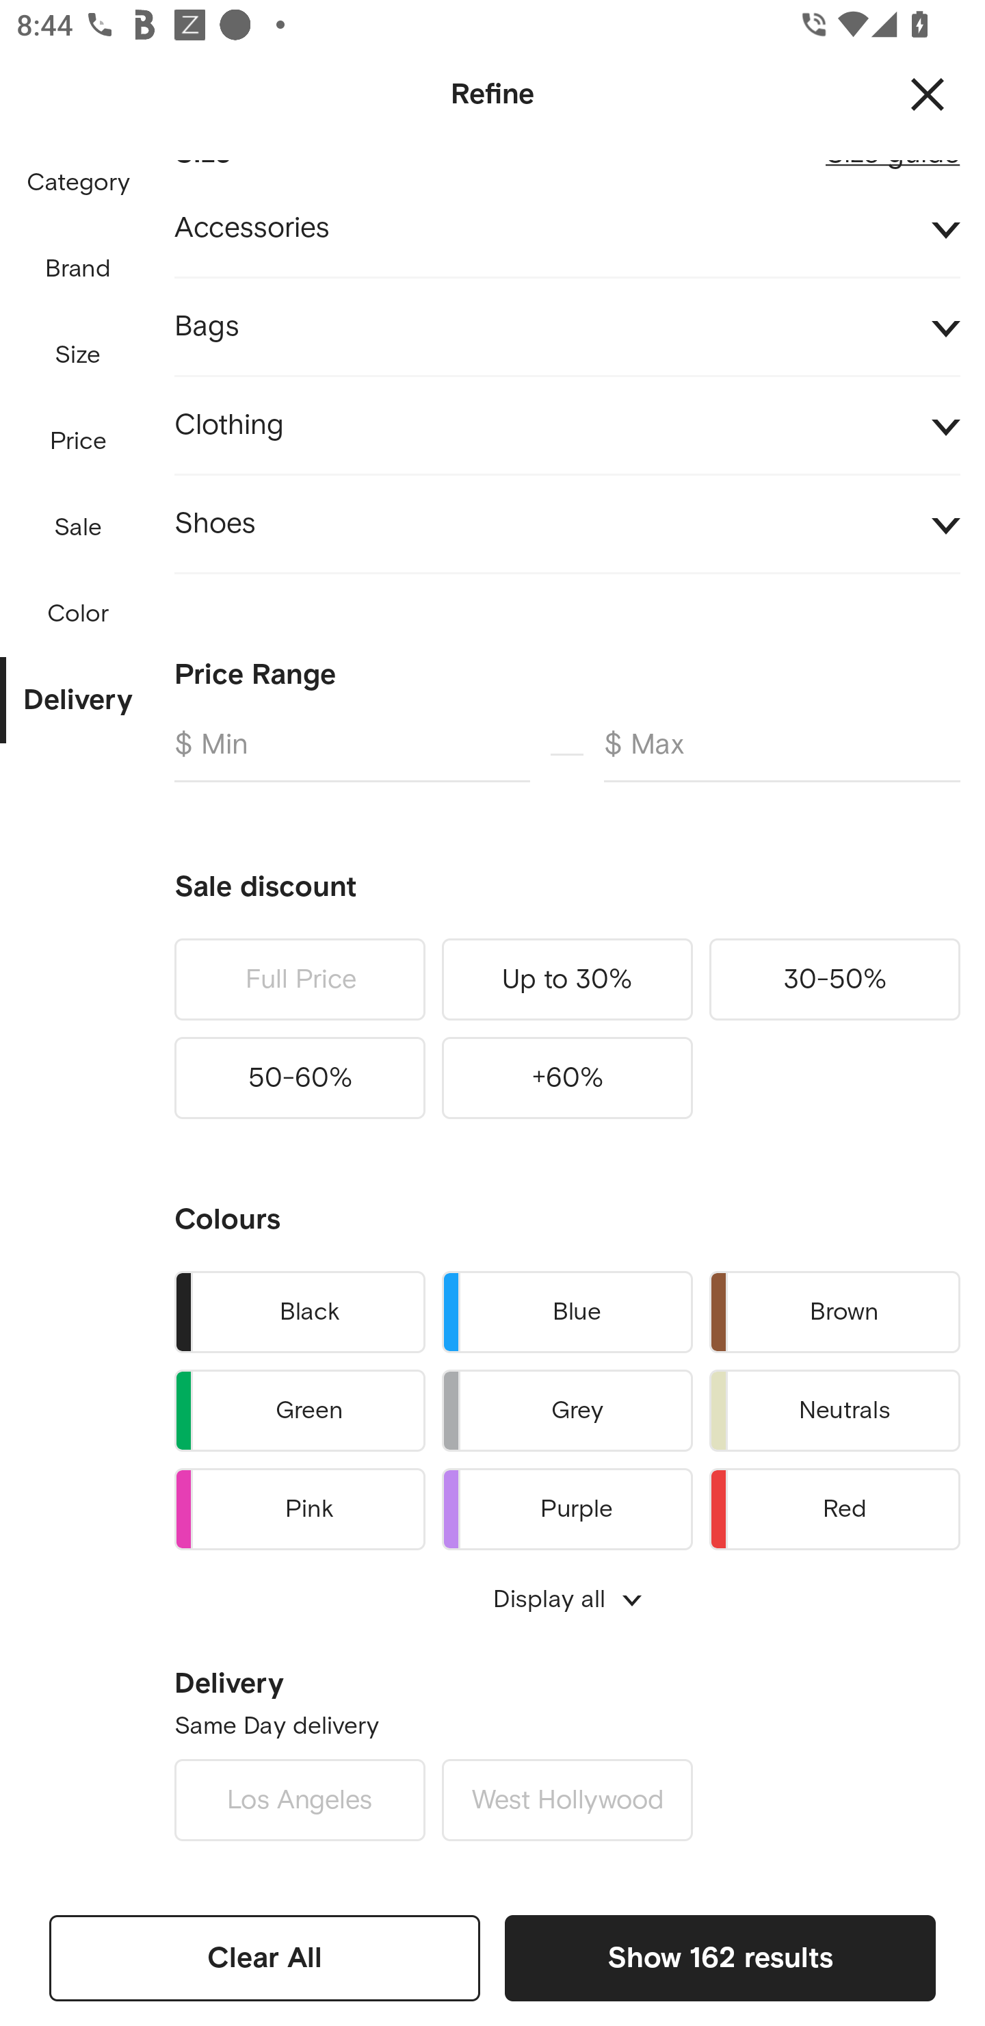 This screenshot has height=2026, width=985. Describe the element at coordinates (835, 1505) in the screenshot. I see `Red` at that location.